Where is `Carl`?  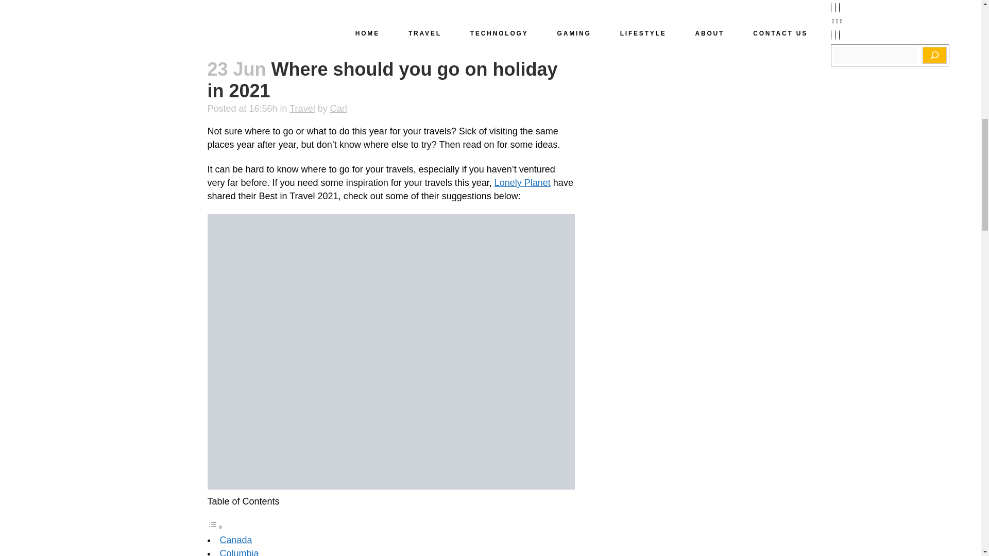
Carl is located at coordinates (338, 108).